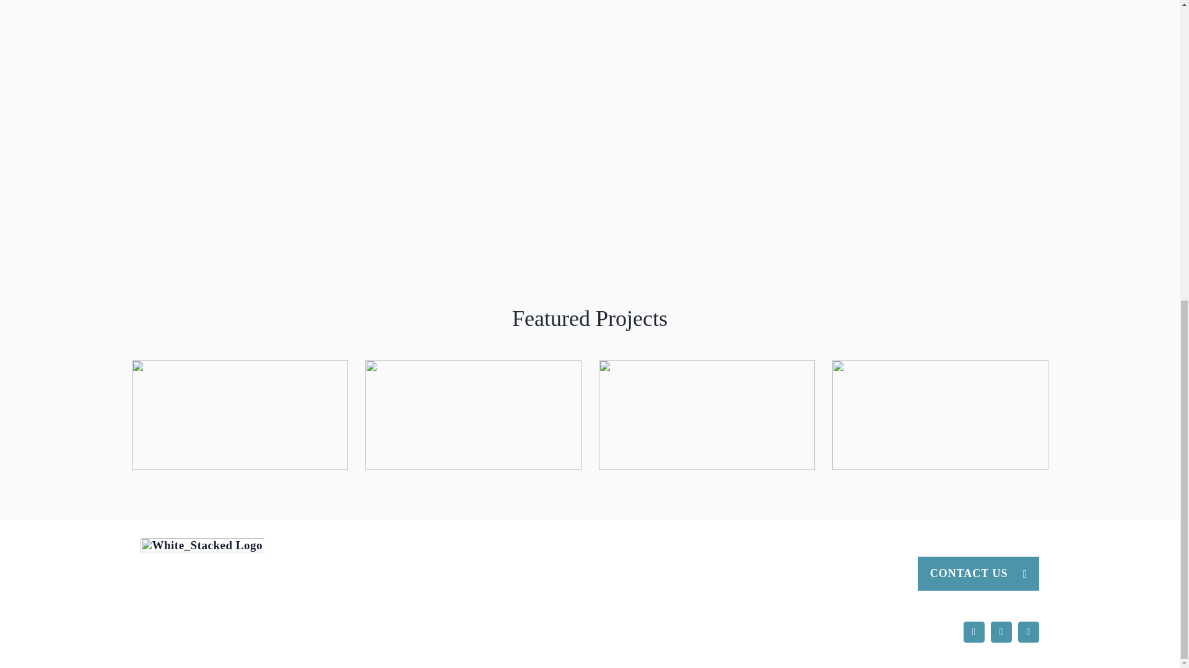 This screenshot has width=1189, height=668. What do you see at coordinates (978, 573) in the screenshot?
I see `CONTACT US` at bounding box center [978, 573].